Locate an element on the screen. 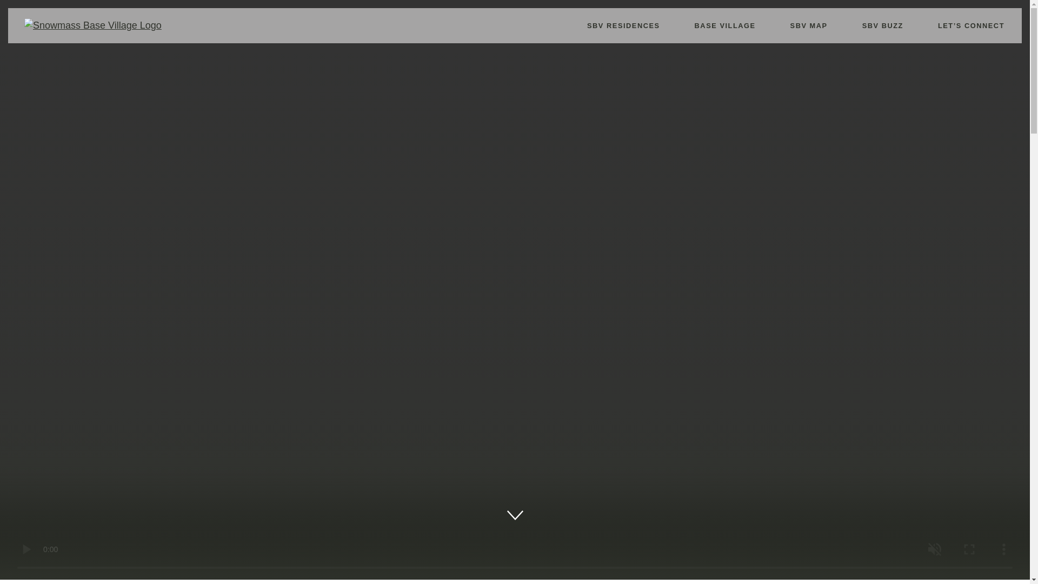 Image resolution: width=1038 pixels, height=584 pixels. SBV BUZZ is located at coordinates (882, 25).